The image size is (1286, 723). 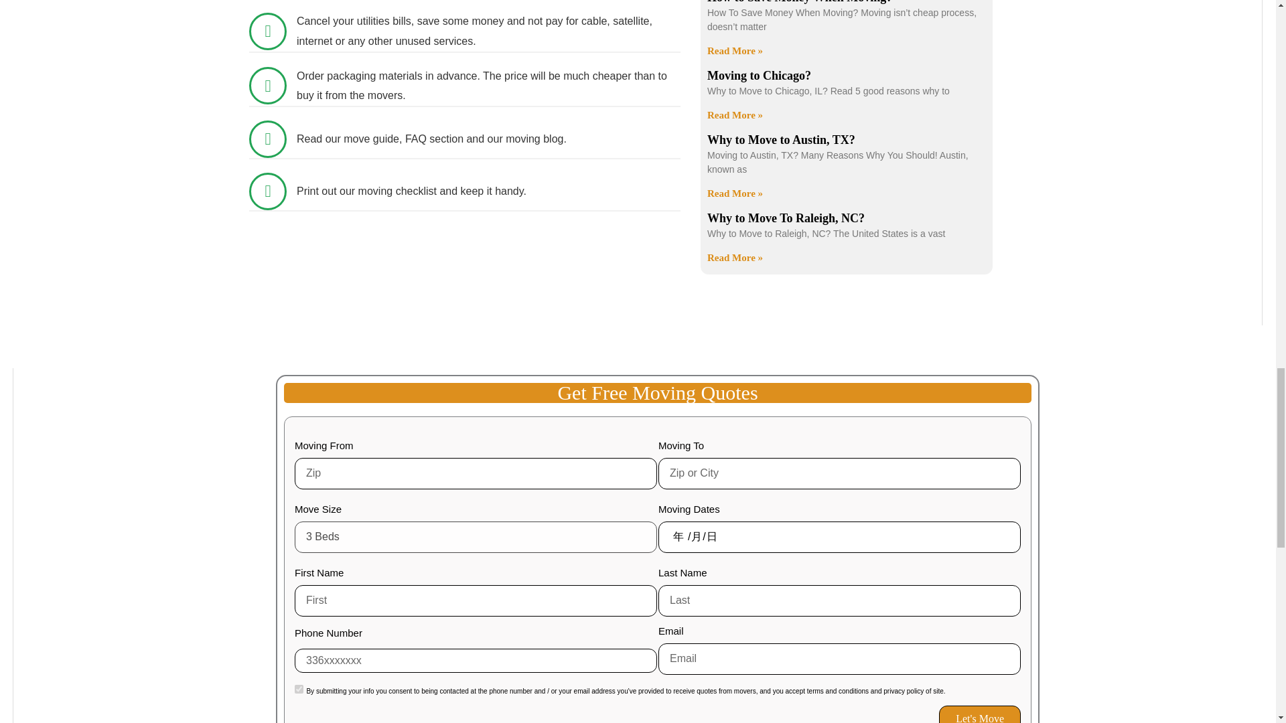 I want to click on on, so click(x=299, y=688).